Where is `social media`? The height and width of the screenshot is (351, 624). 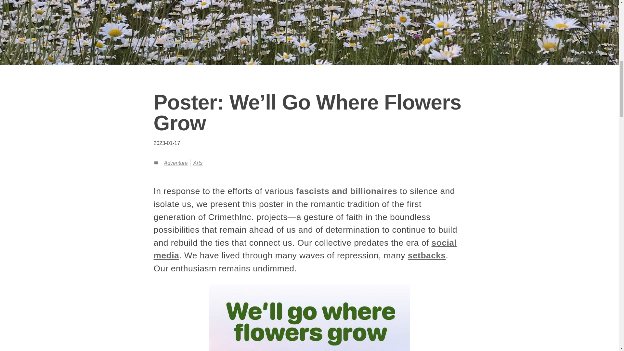
social media is located at coordinates (305, 249).